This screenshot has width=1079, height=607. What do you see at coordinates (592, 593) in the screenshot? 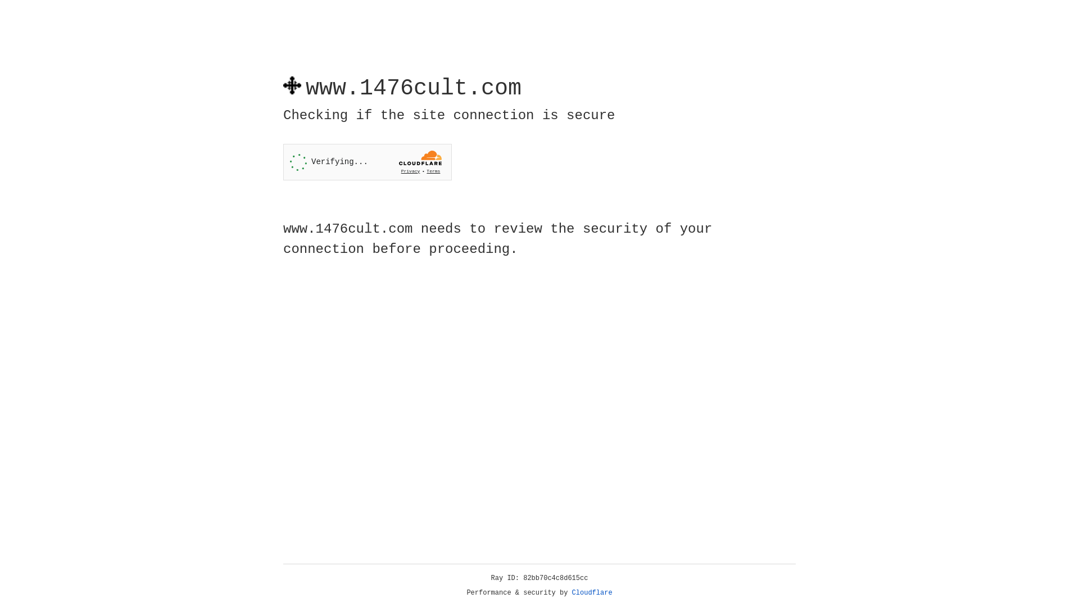
I see `Cloudflare` at bounding box center [592, 593].